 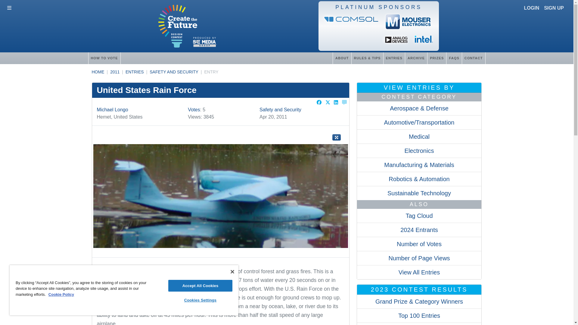 I want to click on LOGIN, so click(x=532, y=8).